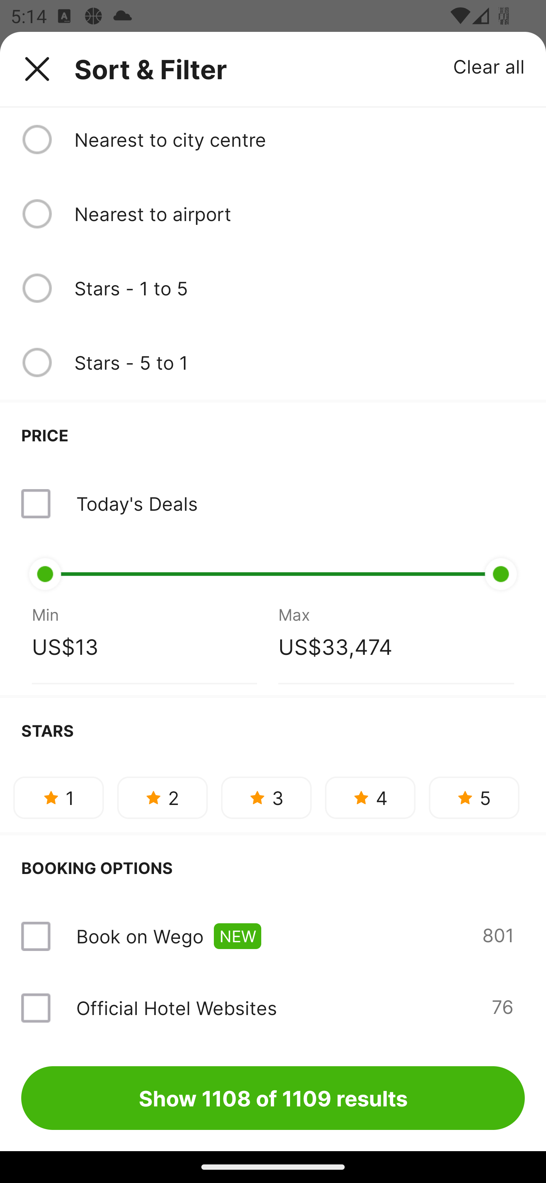 This screenshot has height=1183, width=546. I want to click on Show 1108 of 1109 results, so click(273, 1098).